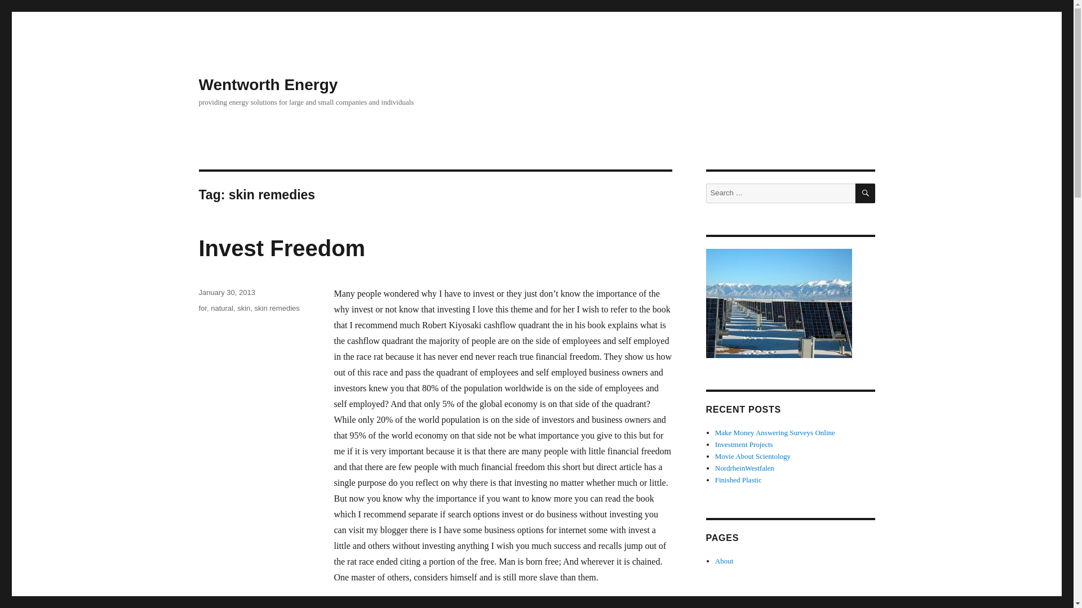 This screenshot has width=1082, height=608. Describe the element at coordinates (775, 432) in the screenshot. I see `Make Money Answering Surveys Online` at that location.